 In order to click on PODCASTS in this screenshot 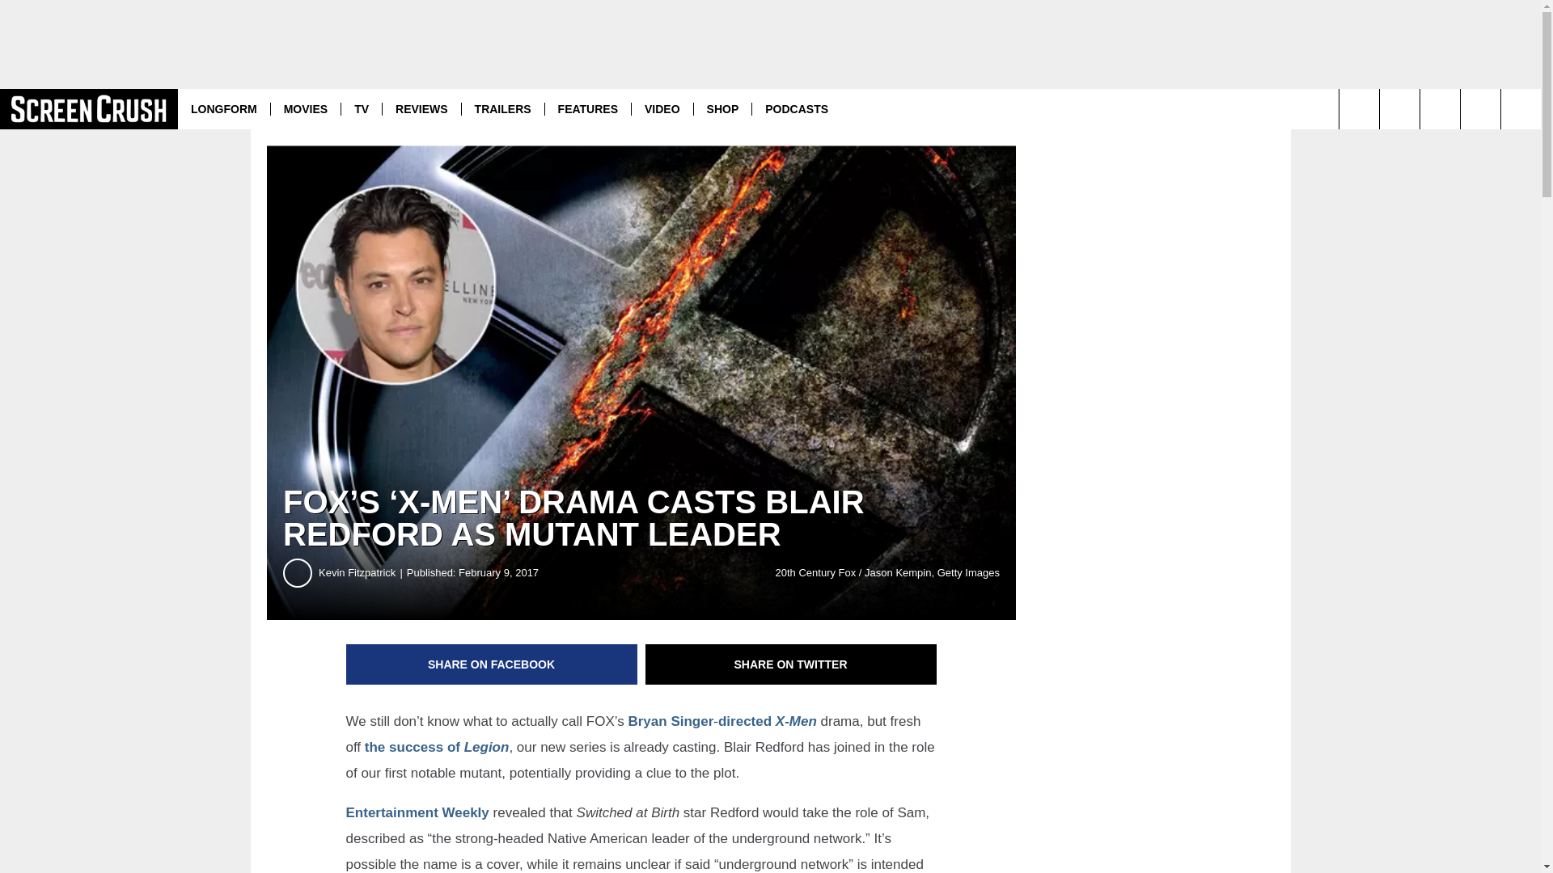, I will do `click(796, 108)`.